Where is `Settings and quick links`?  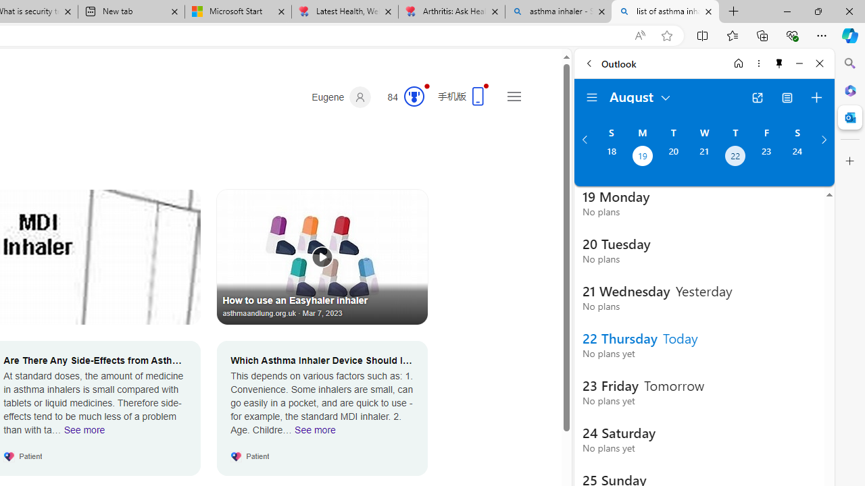 Settings and quick links is located at coordinates (514, 96).